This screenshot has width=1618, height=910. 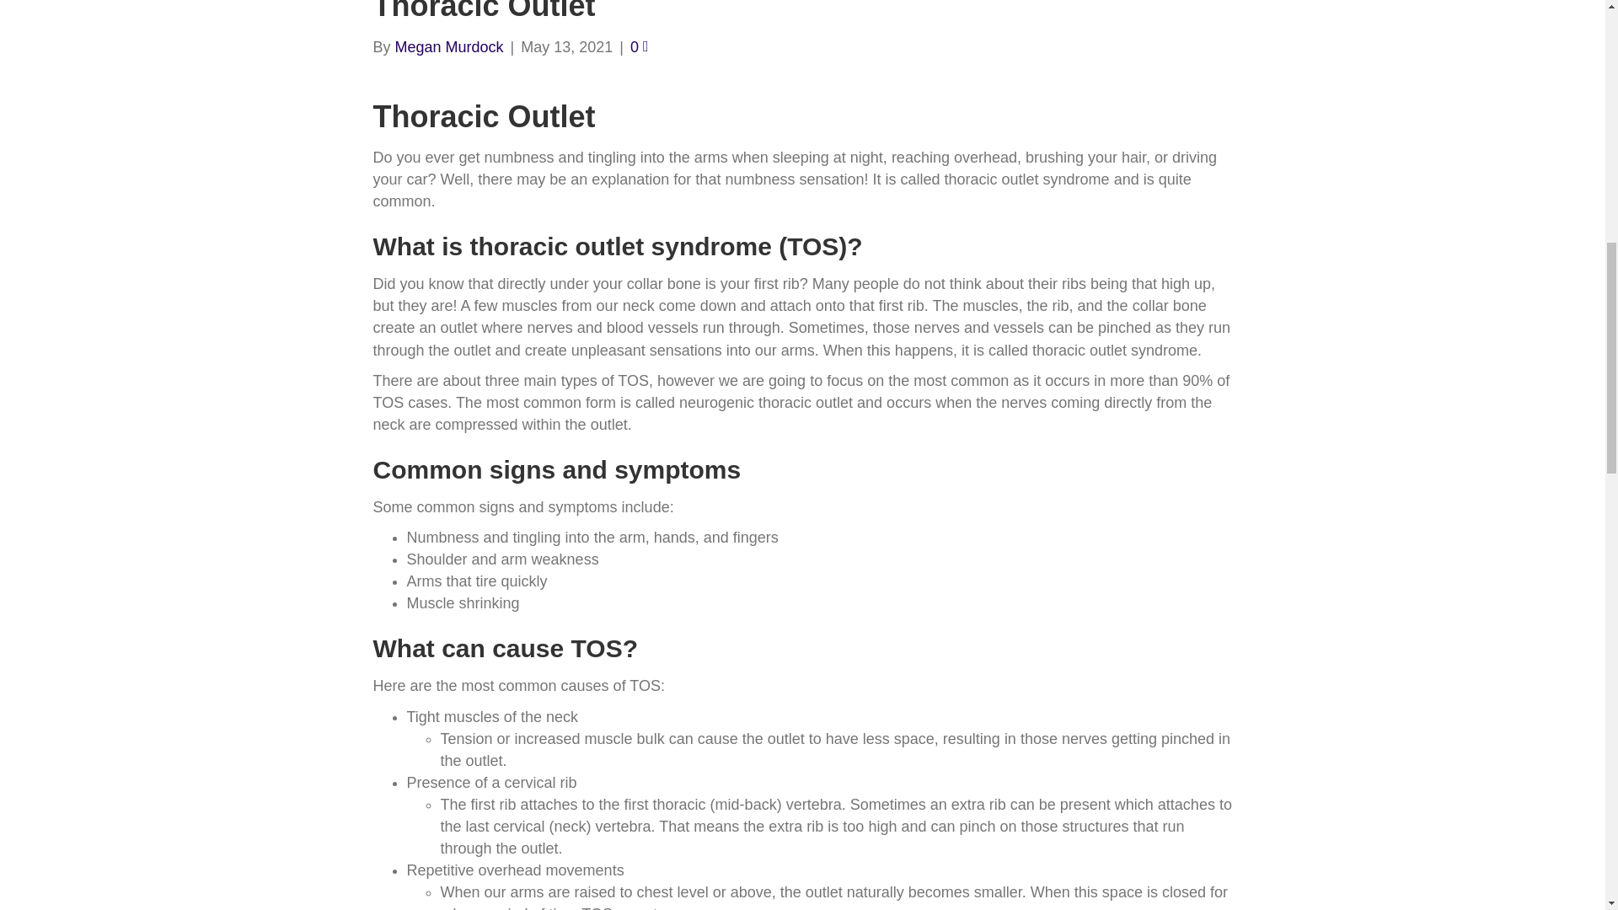 What do you see at coordinates (448, 47) in the screenshot?
I see `Megan Murdock` at bounding box center [448, 47].